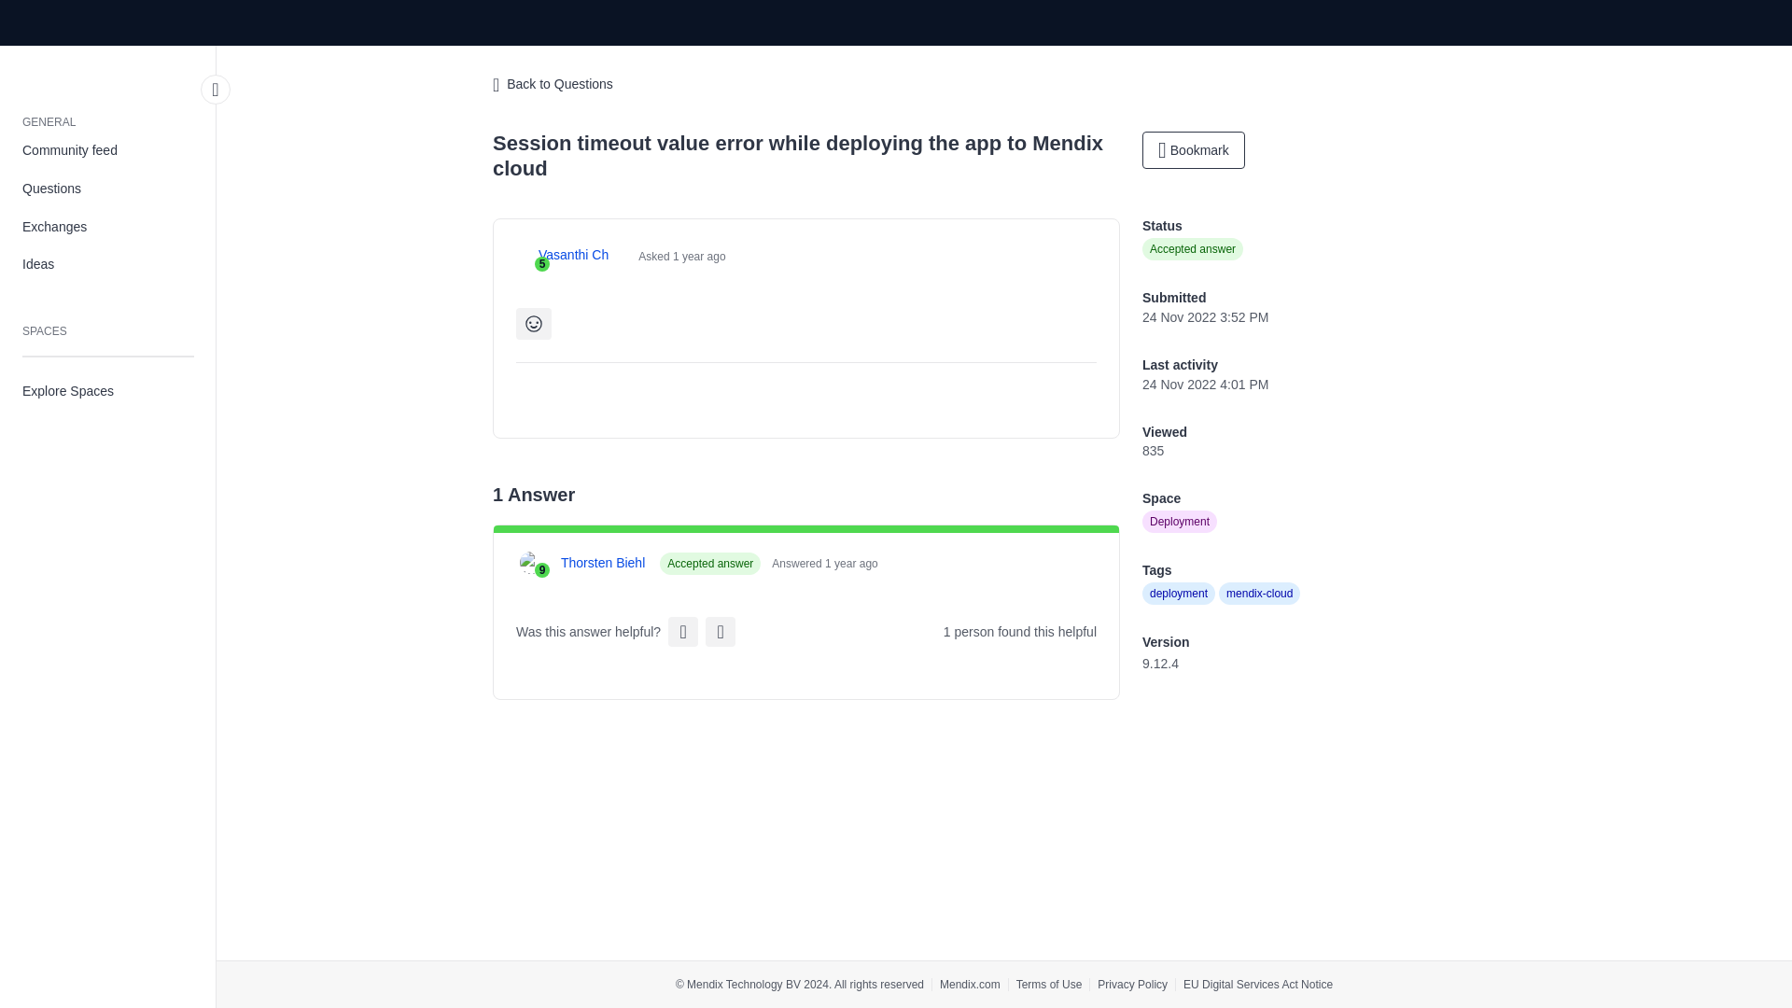 The height and width of the screenshot is (1008, 1792). I want to click on Collapse Menu, so click(216, 90).